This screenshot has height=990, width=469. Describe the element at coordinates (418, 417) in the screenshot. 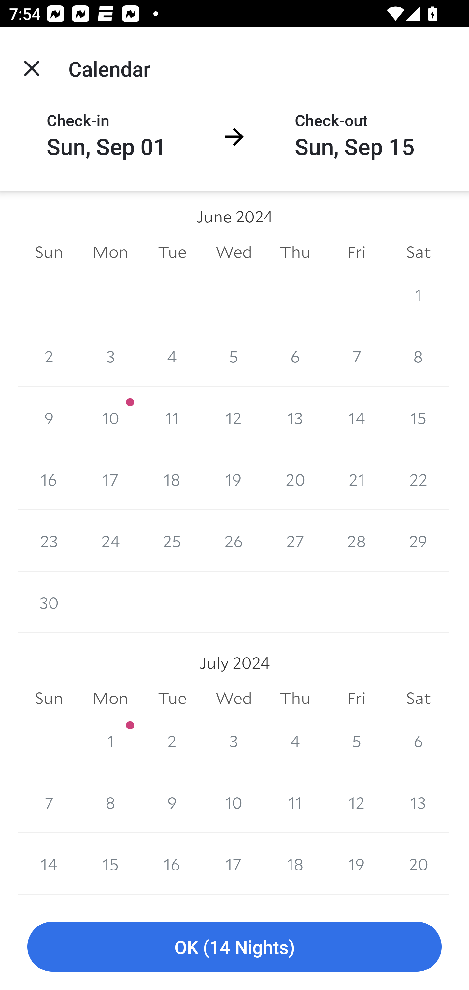

I see `15 15 June 2024` at that location.